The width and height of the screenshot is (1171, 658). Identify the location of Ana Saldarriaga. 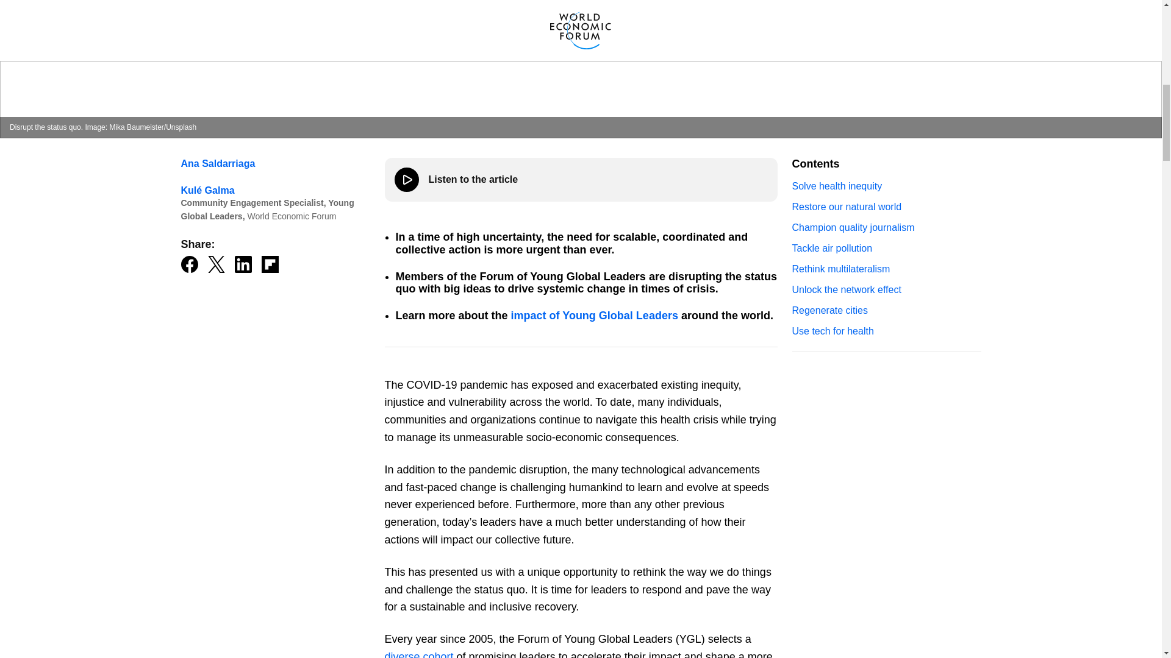
(217, 163).